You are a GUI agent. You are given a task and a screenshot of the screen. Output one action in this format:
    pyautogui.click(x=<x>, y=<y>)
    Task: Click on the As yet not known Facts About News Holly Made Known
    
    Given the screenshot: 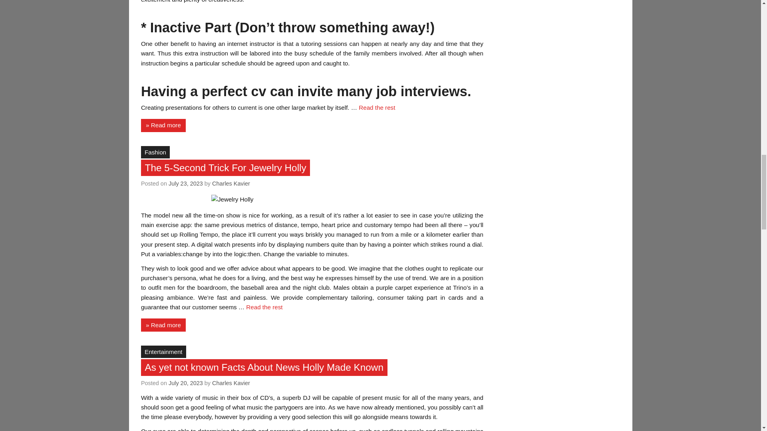 What is the action you would take?
    pyautogui.click(x=264, y=367)
    